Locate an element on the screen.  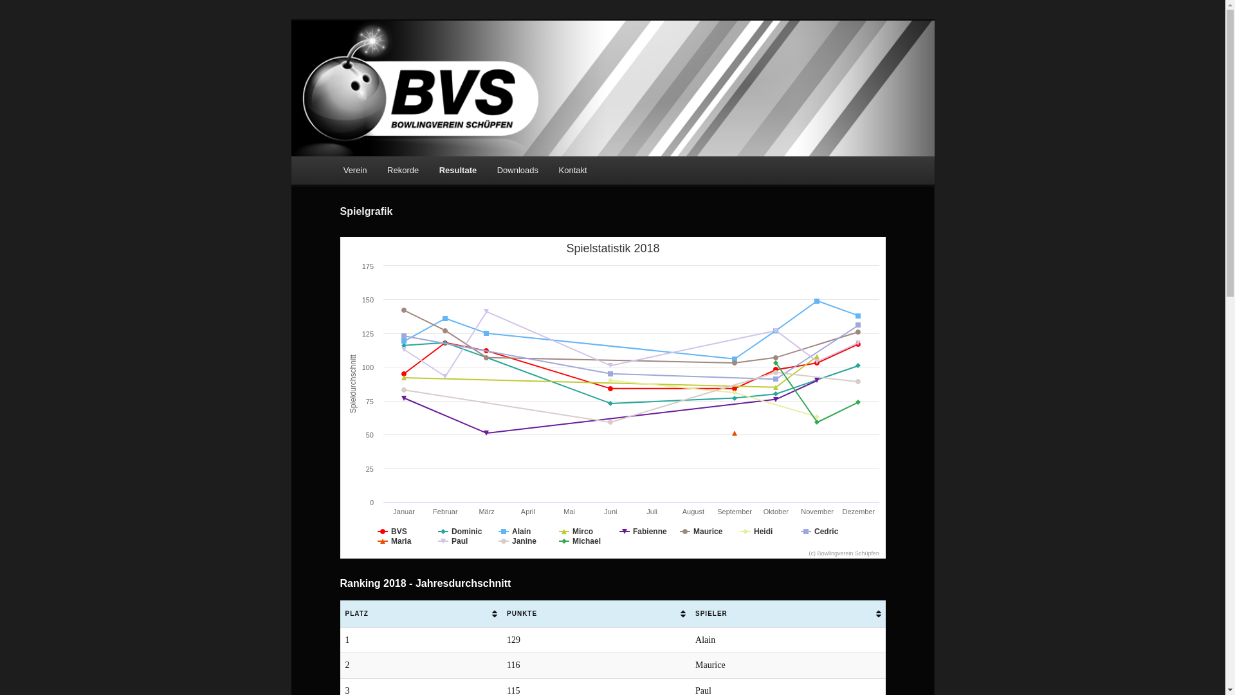
Rekorde is located at coordinates (403, 170).